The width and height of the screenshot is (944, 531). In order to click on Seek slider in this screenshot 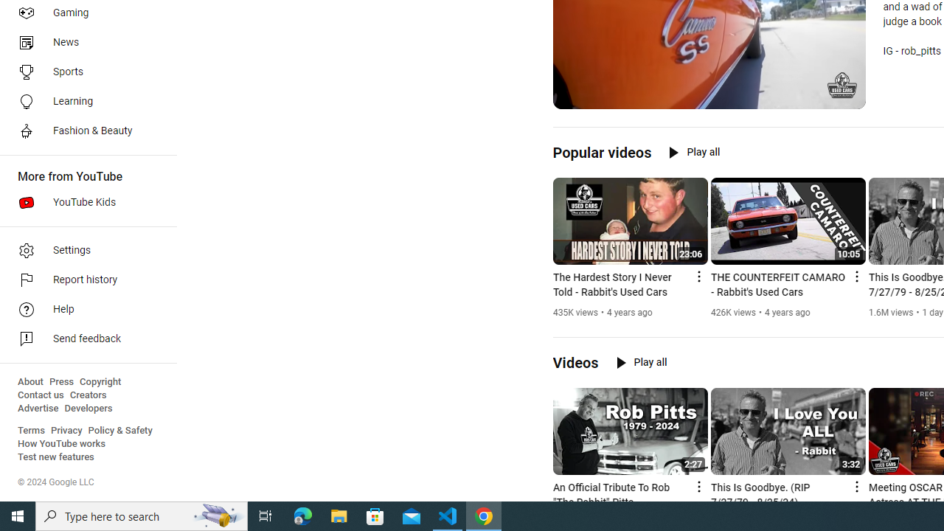, I will do `click(709, 81)`.